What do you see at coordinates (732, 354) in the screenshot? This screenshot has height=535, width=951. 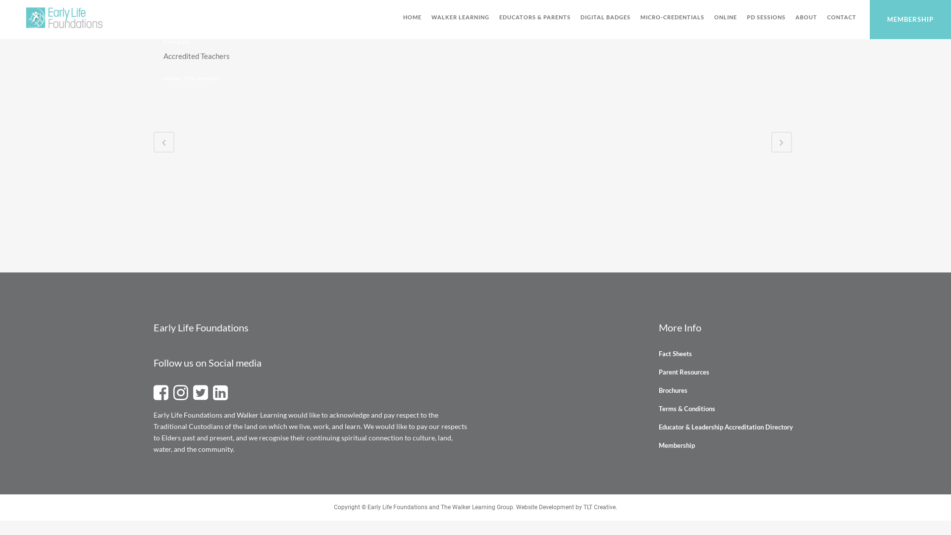 I see `Fact Sheets` at bounding box center [732, 354].